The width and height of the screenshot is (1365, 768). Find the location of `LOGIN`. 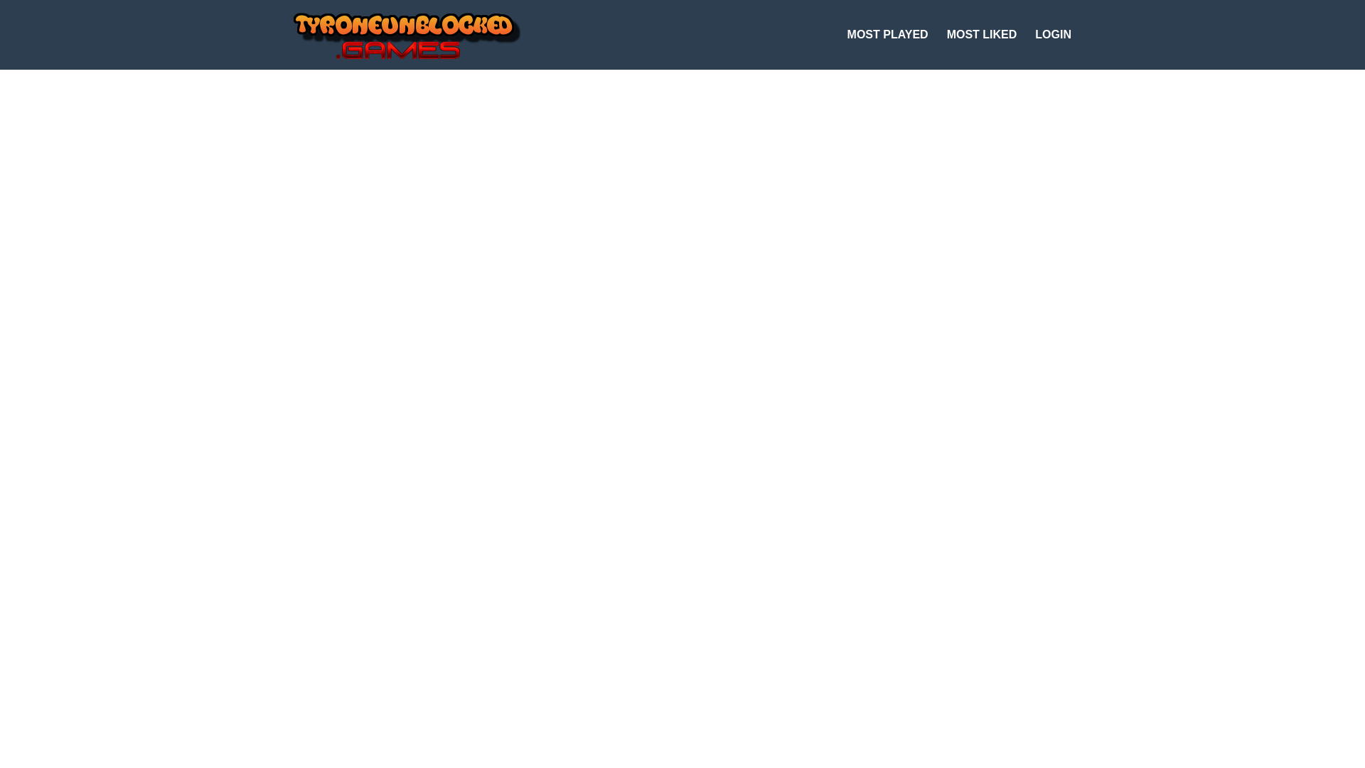

LOGIN is located at coordinates (1052, 35).